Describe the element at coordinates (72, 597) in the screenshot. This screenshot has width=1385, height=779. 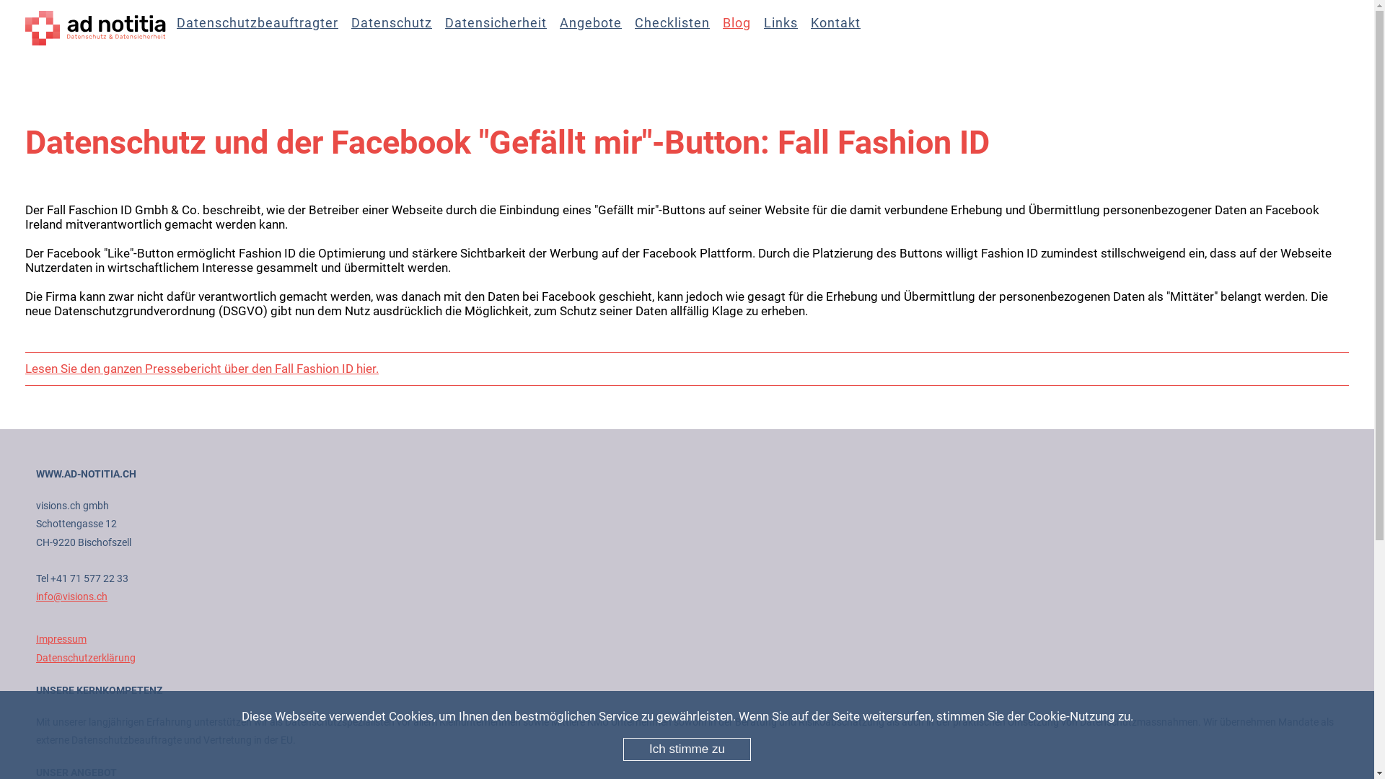
I see `info@visions.ch` at that location.